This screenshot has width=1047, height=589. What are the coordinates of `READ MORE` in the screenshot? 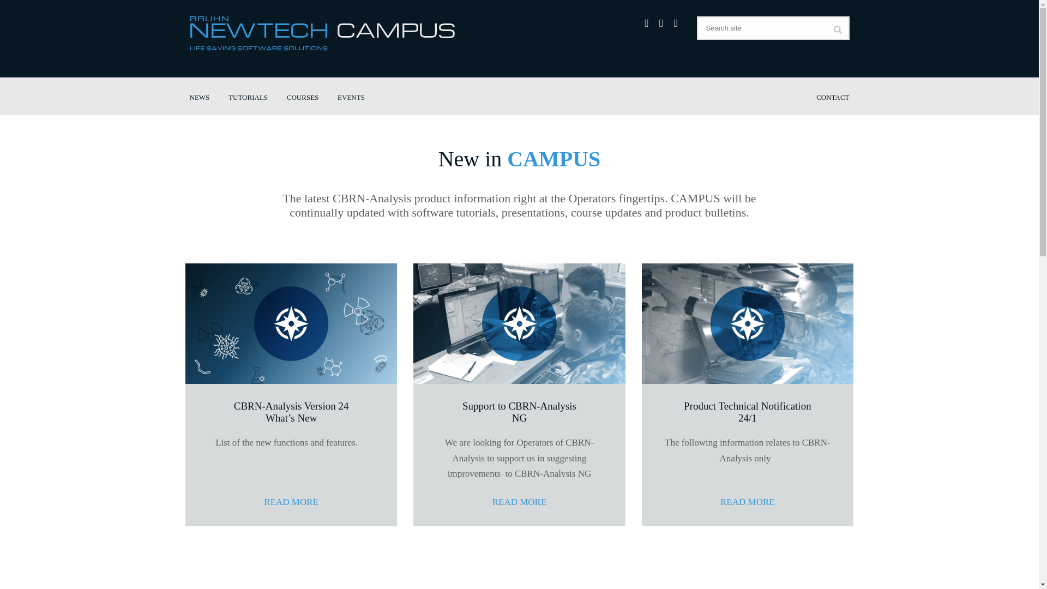 It's located at (748, 502).